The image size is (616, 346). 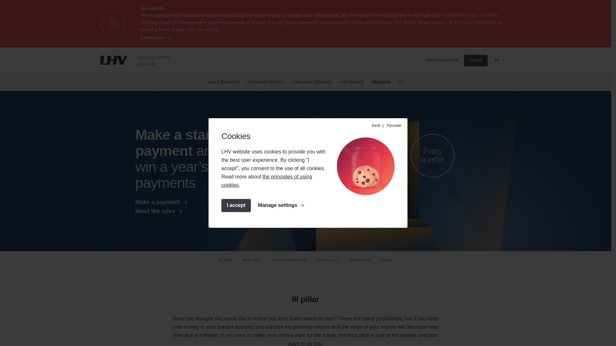 I want to click on EN, so click(x=501, y=60).